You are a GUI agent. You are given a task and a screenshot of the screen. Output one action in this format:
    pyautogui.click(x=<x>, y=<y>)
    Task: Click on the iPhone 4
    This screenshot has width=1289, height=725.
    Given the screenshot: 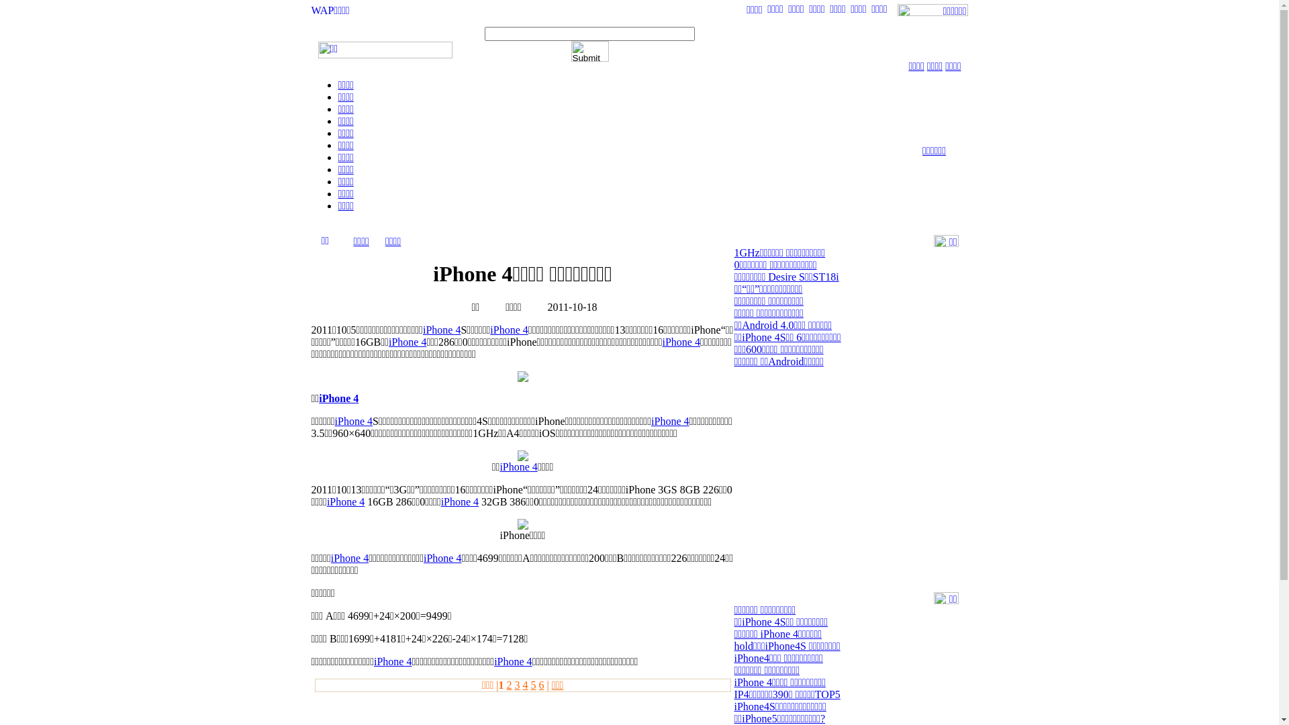 What is the action you would take?
    pyautogui.click(x=670, y=422)
    